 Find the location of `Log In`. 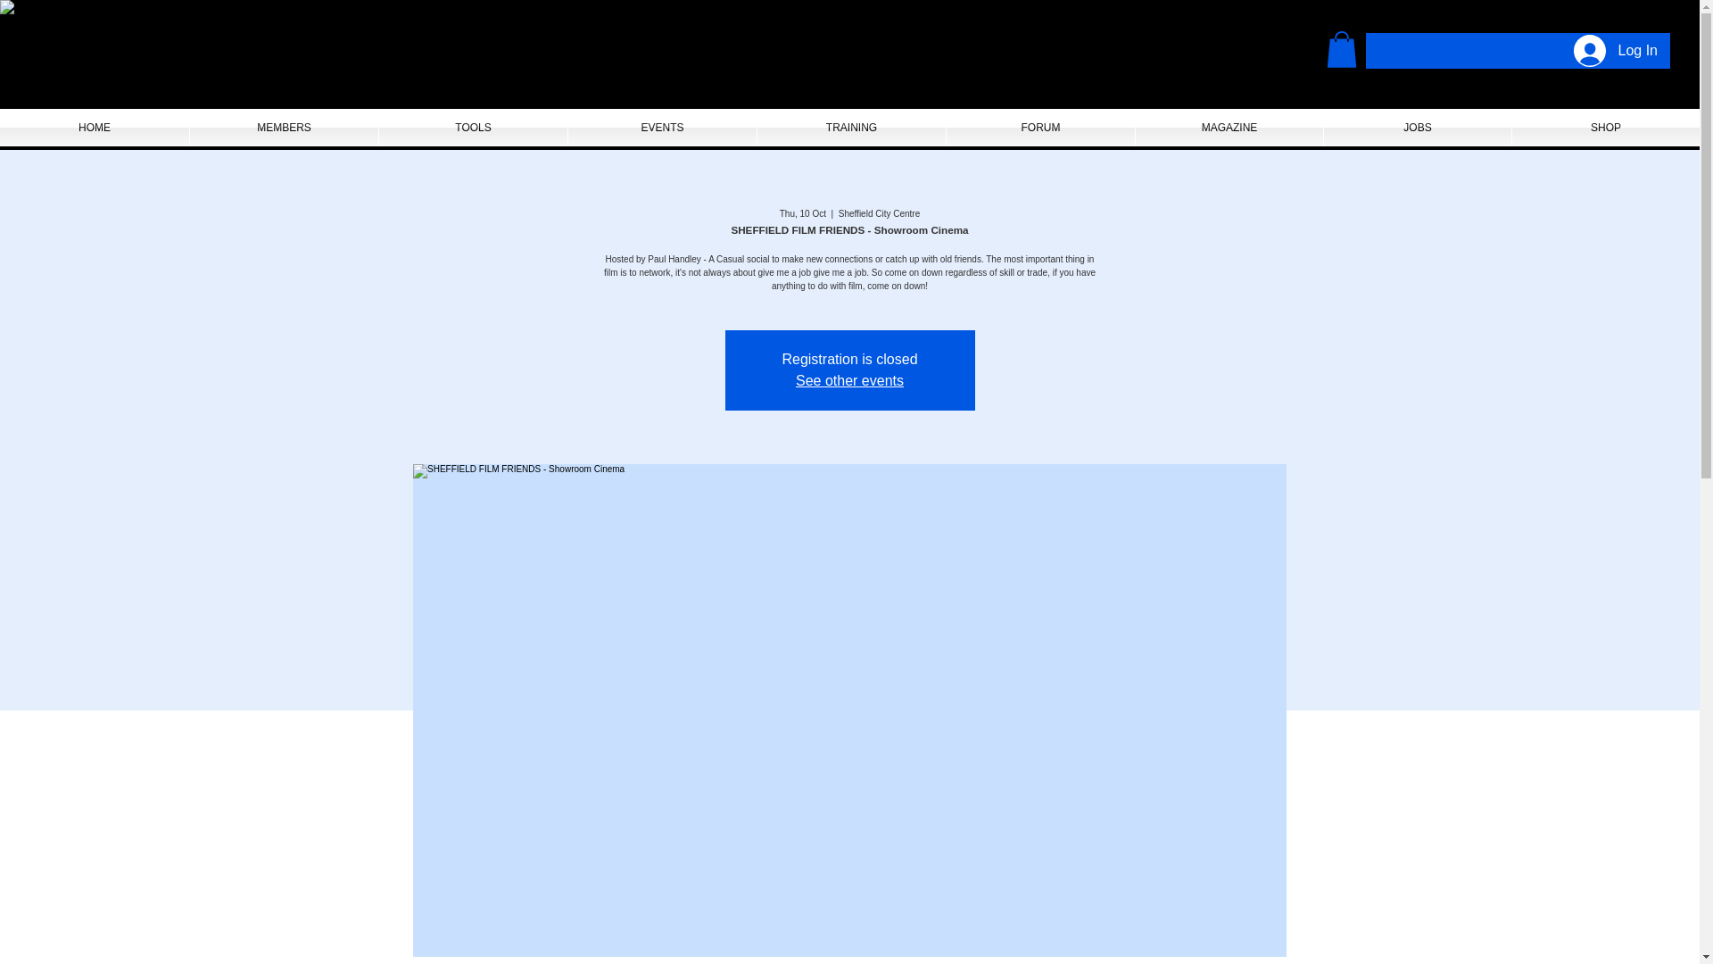

Log In is located at coordinates (1615, 51).